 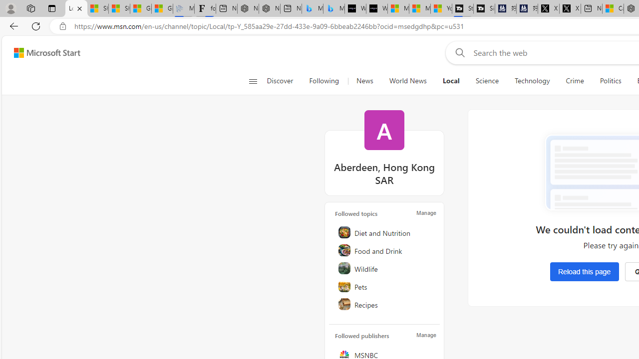 What do you see at coordinates (253, 81) in the screenshot?
I see `Class: button-glyph` at bounding box center [253, 81].